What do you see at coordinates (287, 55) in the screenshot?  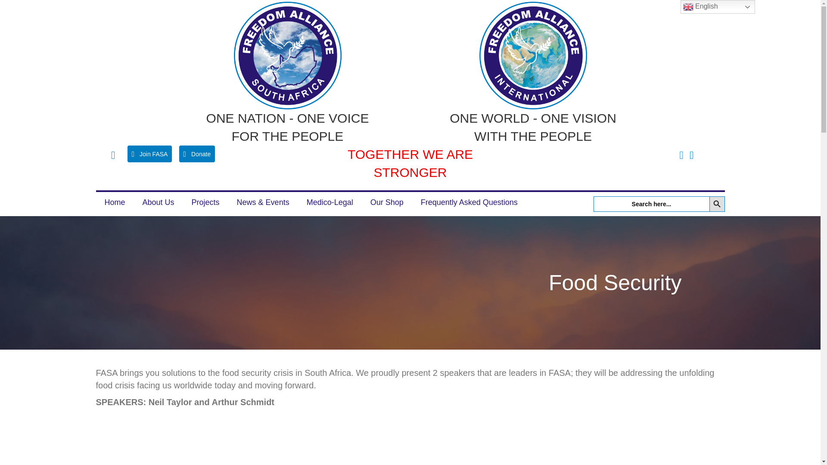 I see `81480c54-a7f5-4335-9cba-1c75999ba335` at bounding box center [287, 55].